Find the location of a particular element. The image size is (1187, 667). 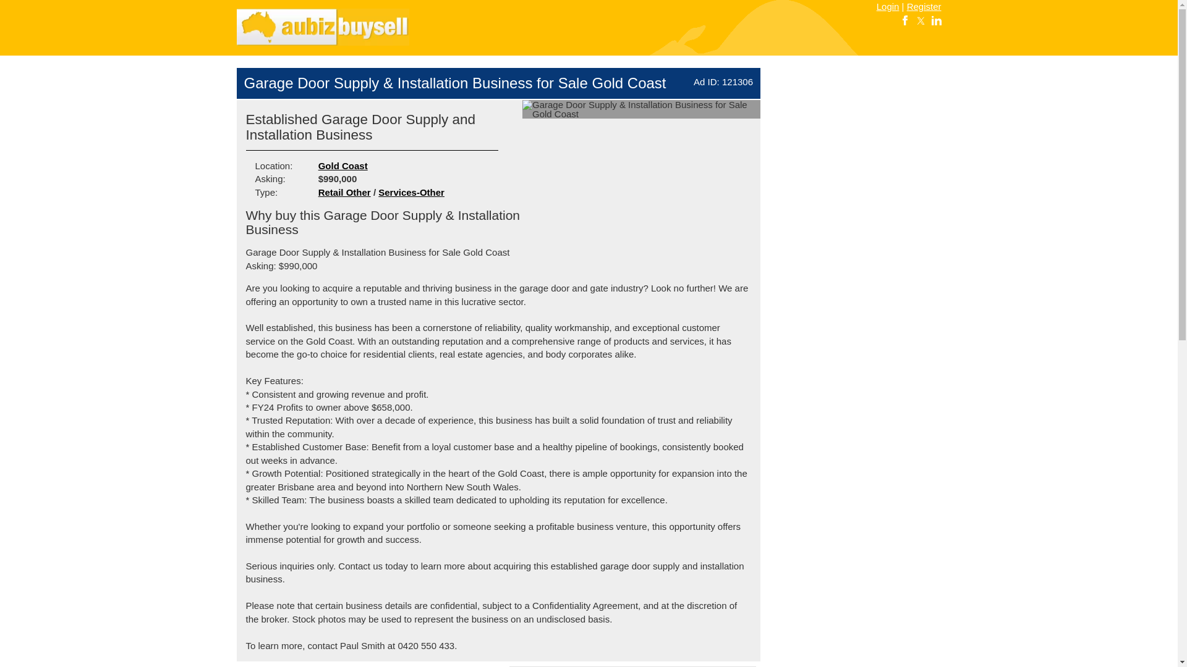

Gold Coast is located at coordinates (342, 166).